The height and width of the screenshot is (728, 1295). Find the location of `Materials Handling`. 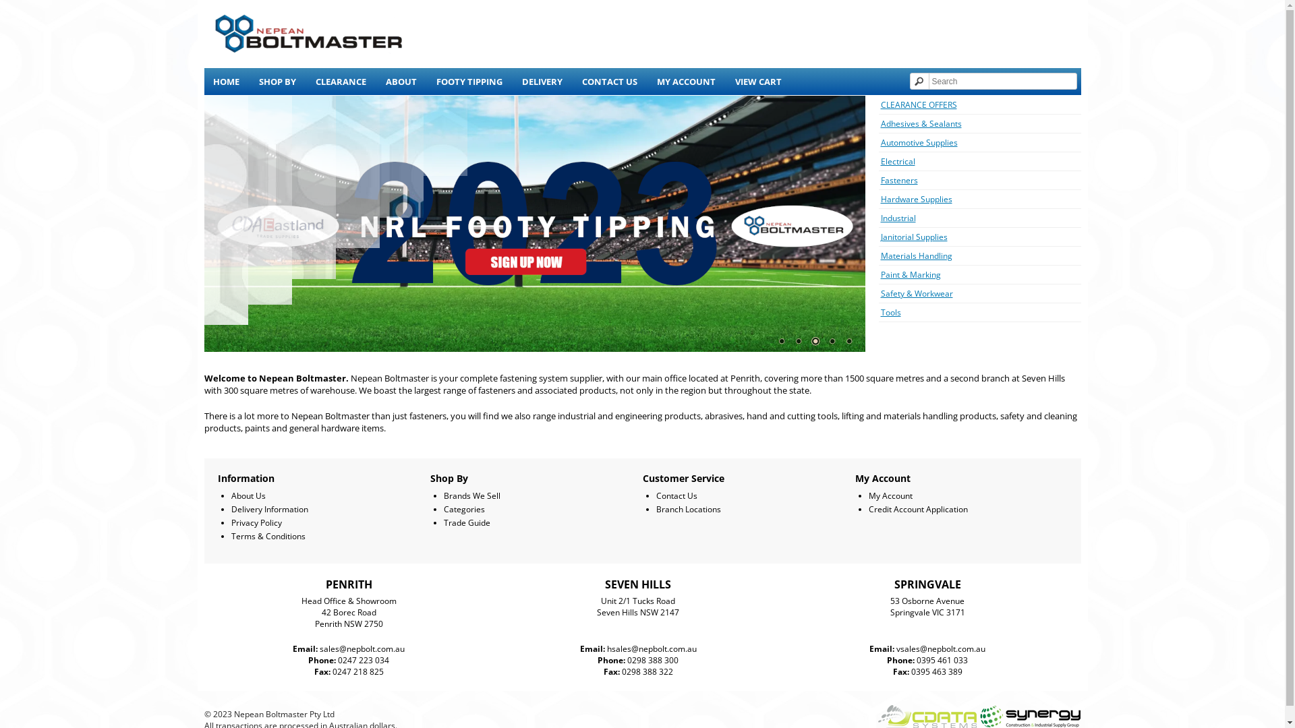

Materials Handling is located at coordinates (917, 256).